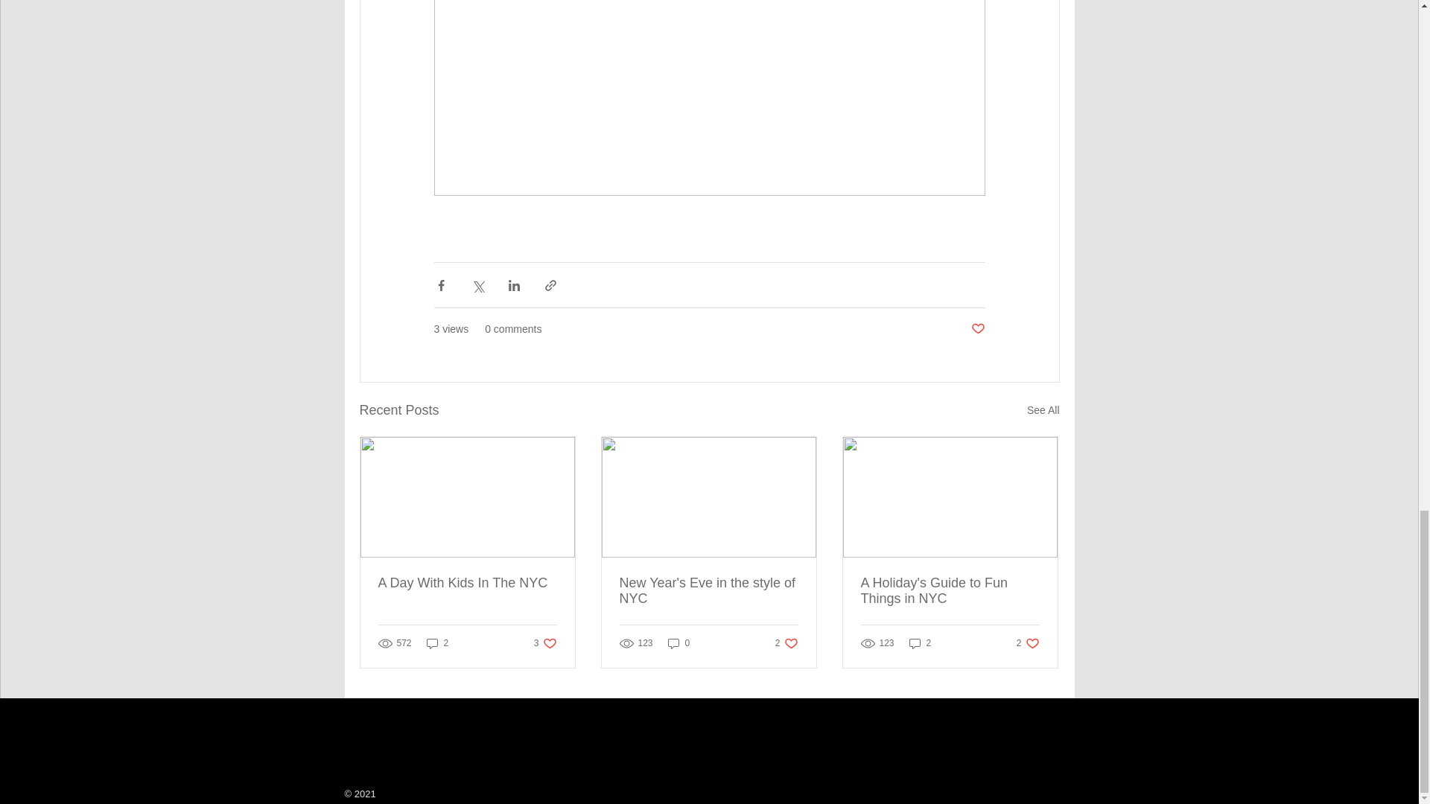  Describe the element at coordinates (1028, 643) in the screenshot. I see `2` at that location.